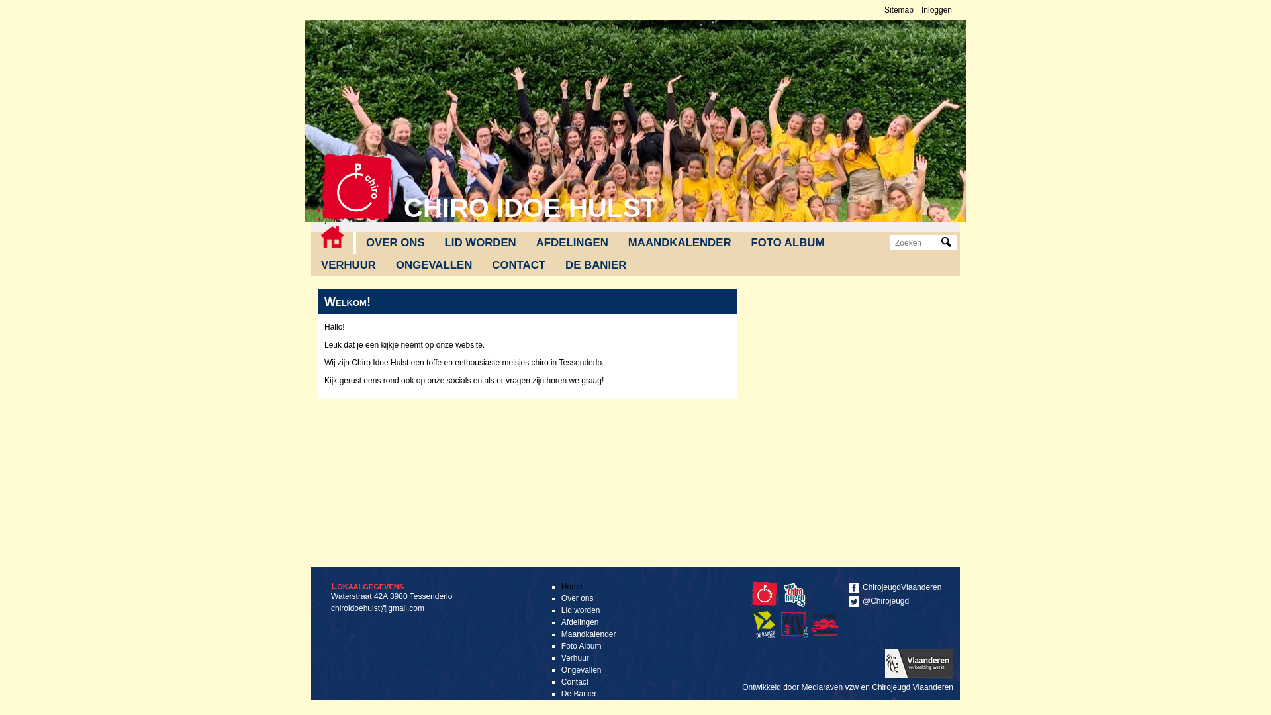 The height and width of the screenshot is (715, 1271). Describe the element at coordinates (348, 265) in the screenshot. I see `VERHUUR` at that location.